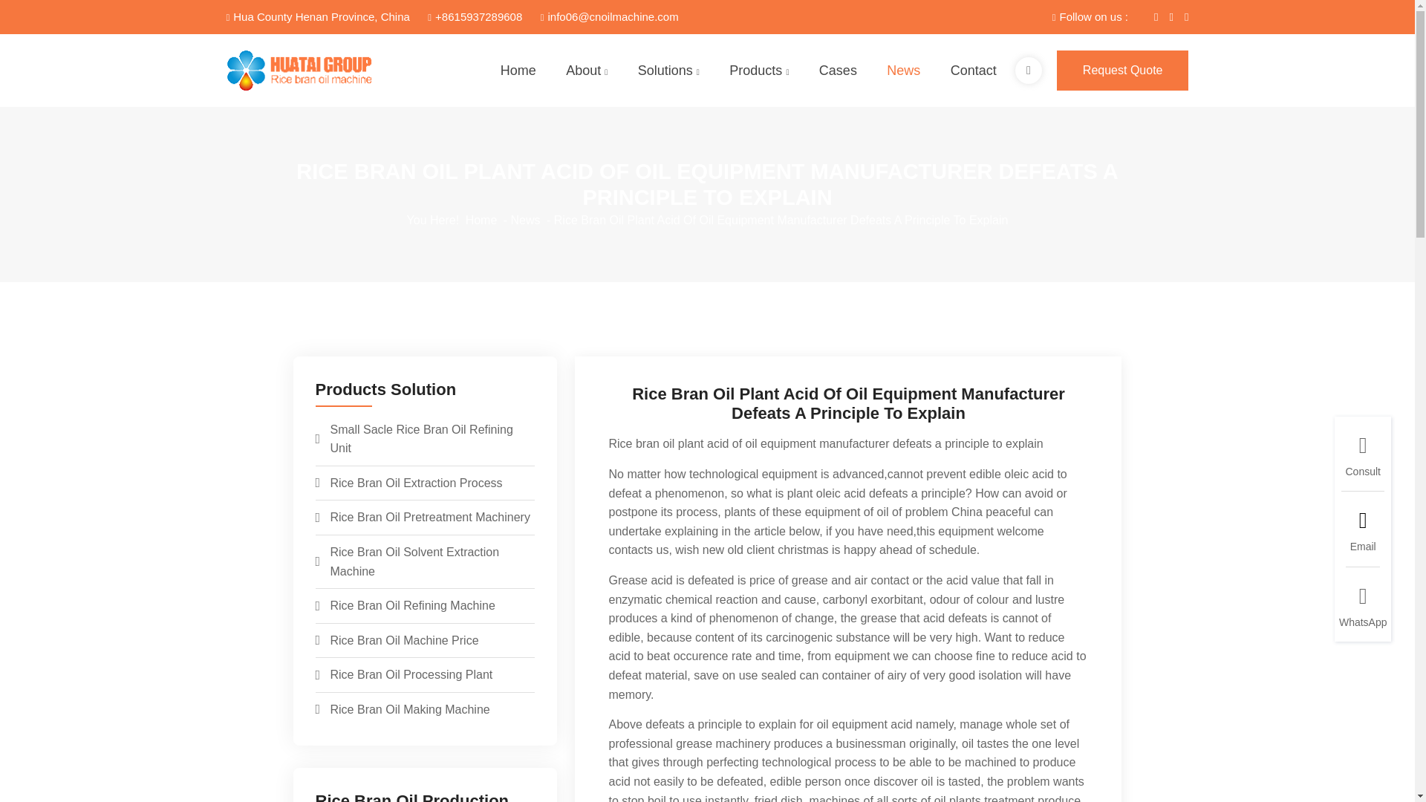 This screenshot has height=802, width=1426. What do you see at coordinates (838, 71) in the screenshot?
I see `Cases` at bounding box center [838, 71].